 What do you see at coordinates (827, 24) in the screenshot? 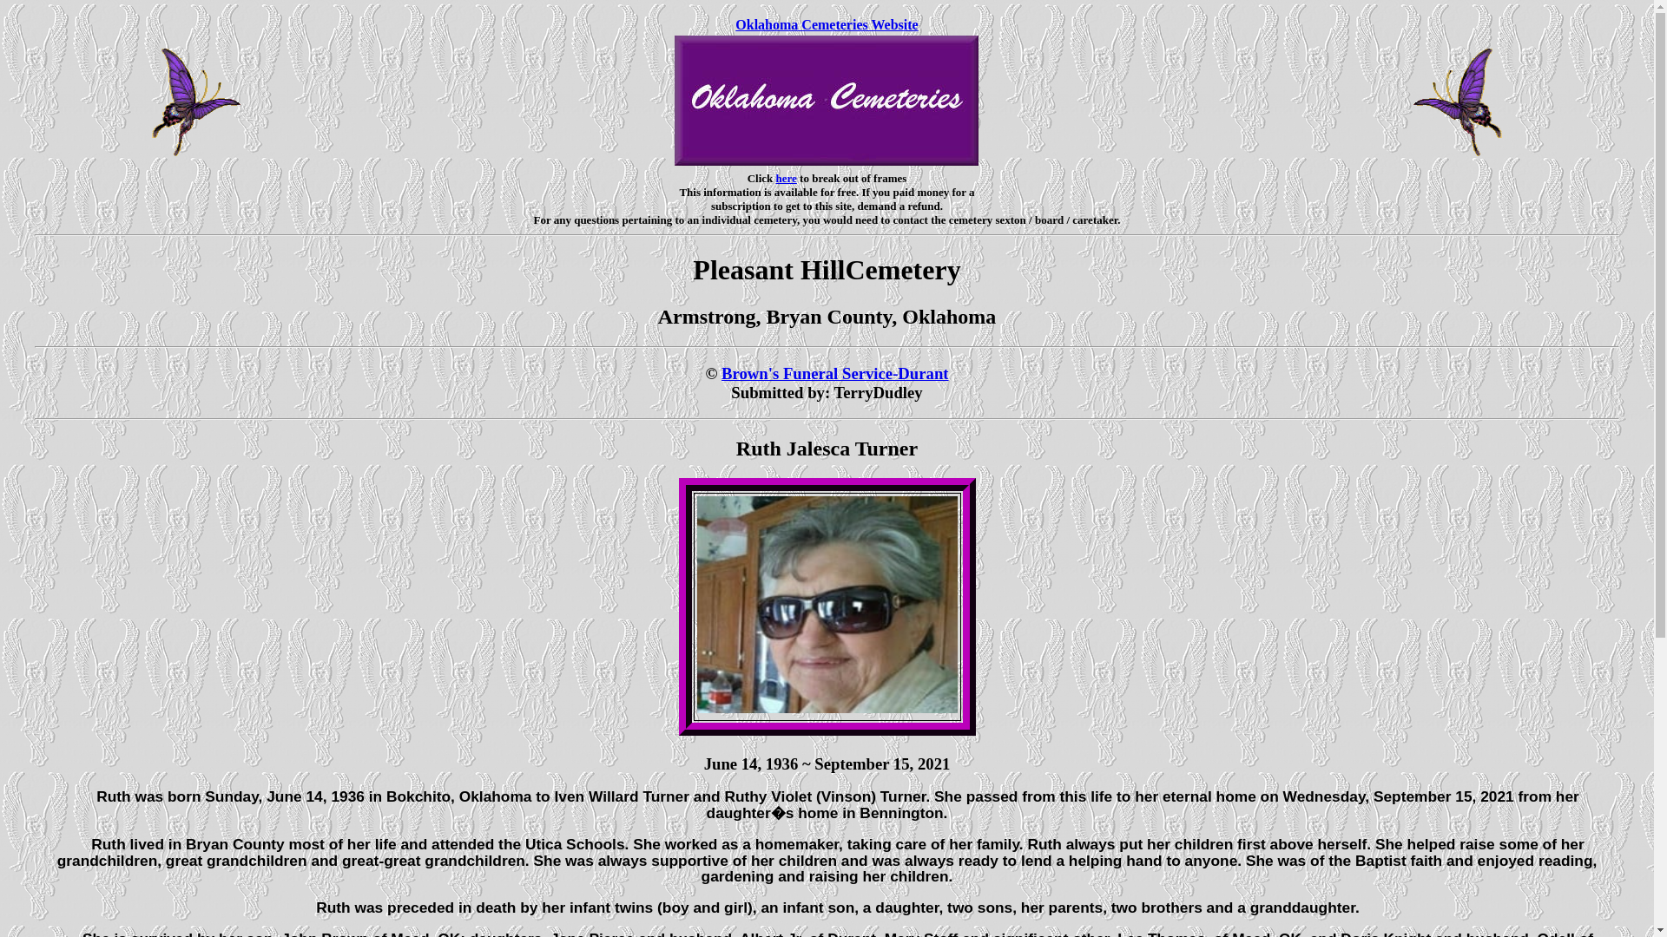
I see `Oklahoma Cemeteries Website` at bounding box center [827, 24].